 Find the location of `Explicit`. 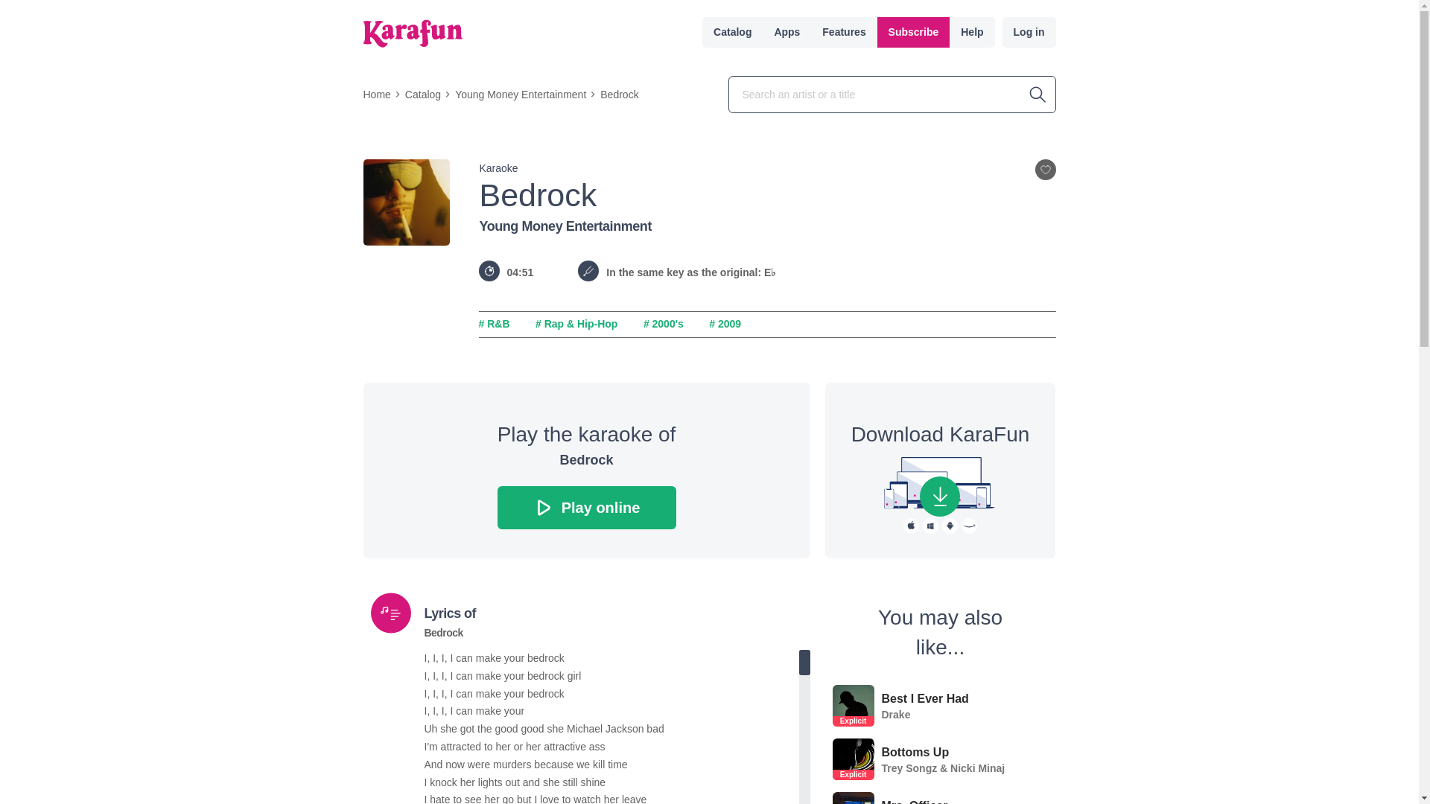

Explicit is located at coordinates (853, 774).